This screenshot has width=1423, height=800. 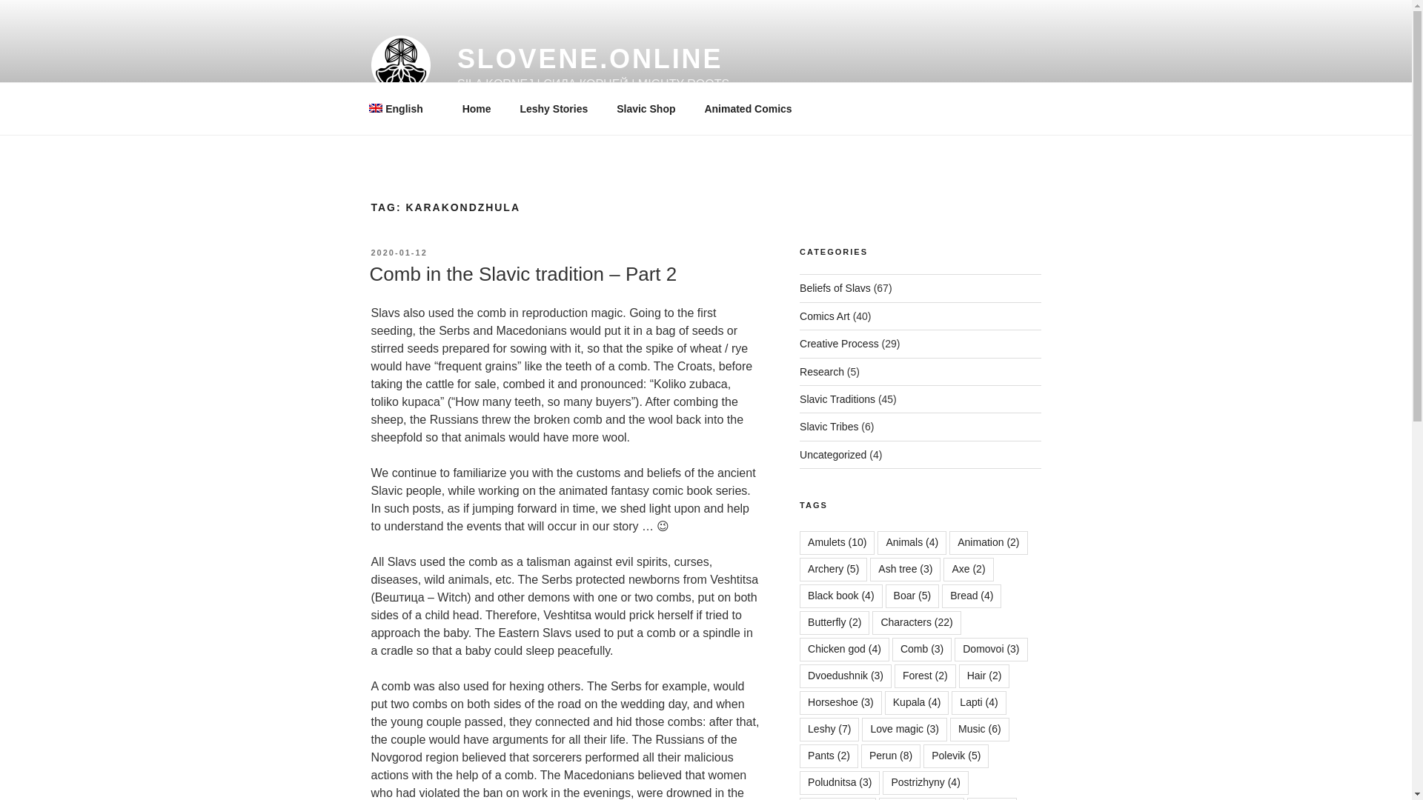 What do you see at coordinates (590, 59) in the screenshot?
I see `SLOVENE.ONLINE` at bounding box center [590, 59].